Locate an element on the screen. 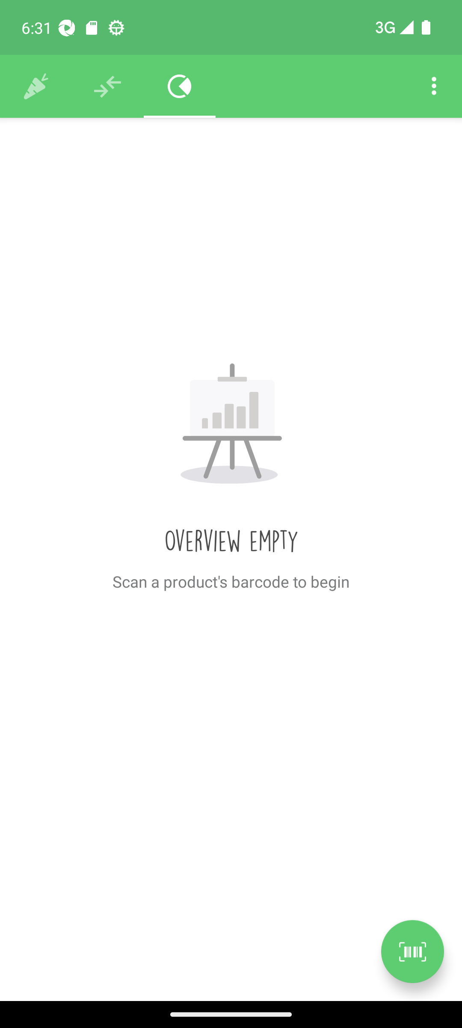  History is located at coordinates (36, 87).